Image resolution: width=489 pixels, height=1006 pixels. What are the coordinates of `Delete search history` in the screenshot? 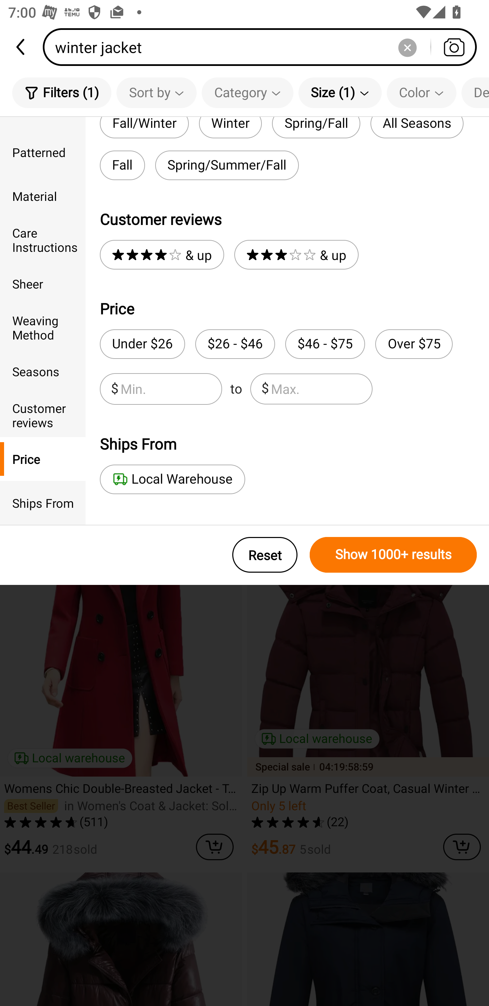 It's located at (407, 47).